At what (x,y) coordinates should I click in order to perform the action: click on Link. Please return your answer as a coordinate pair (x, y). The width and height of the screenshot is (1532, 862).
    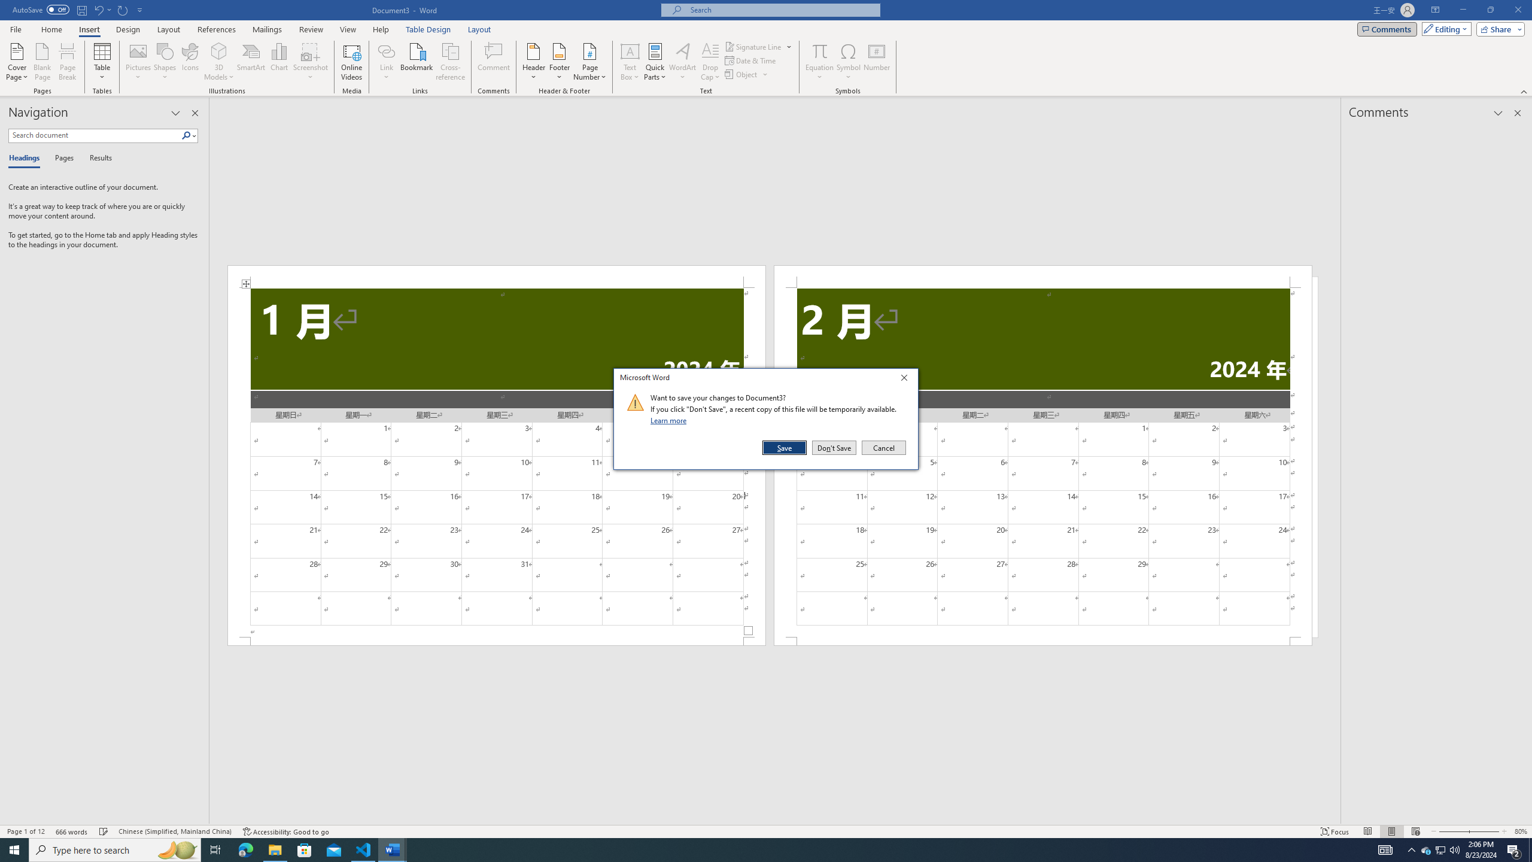
    Looking at the image, I should click on (387, 51).